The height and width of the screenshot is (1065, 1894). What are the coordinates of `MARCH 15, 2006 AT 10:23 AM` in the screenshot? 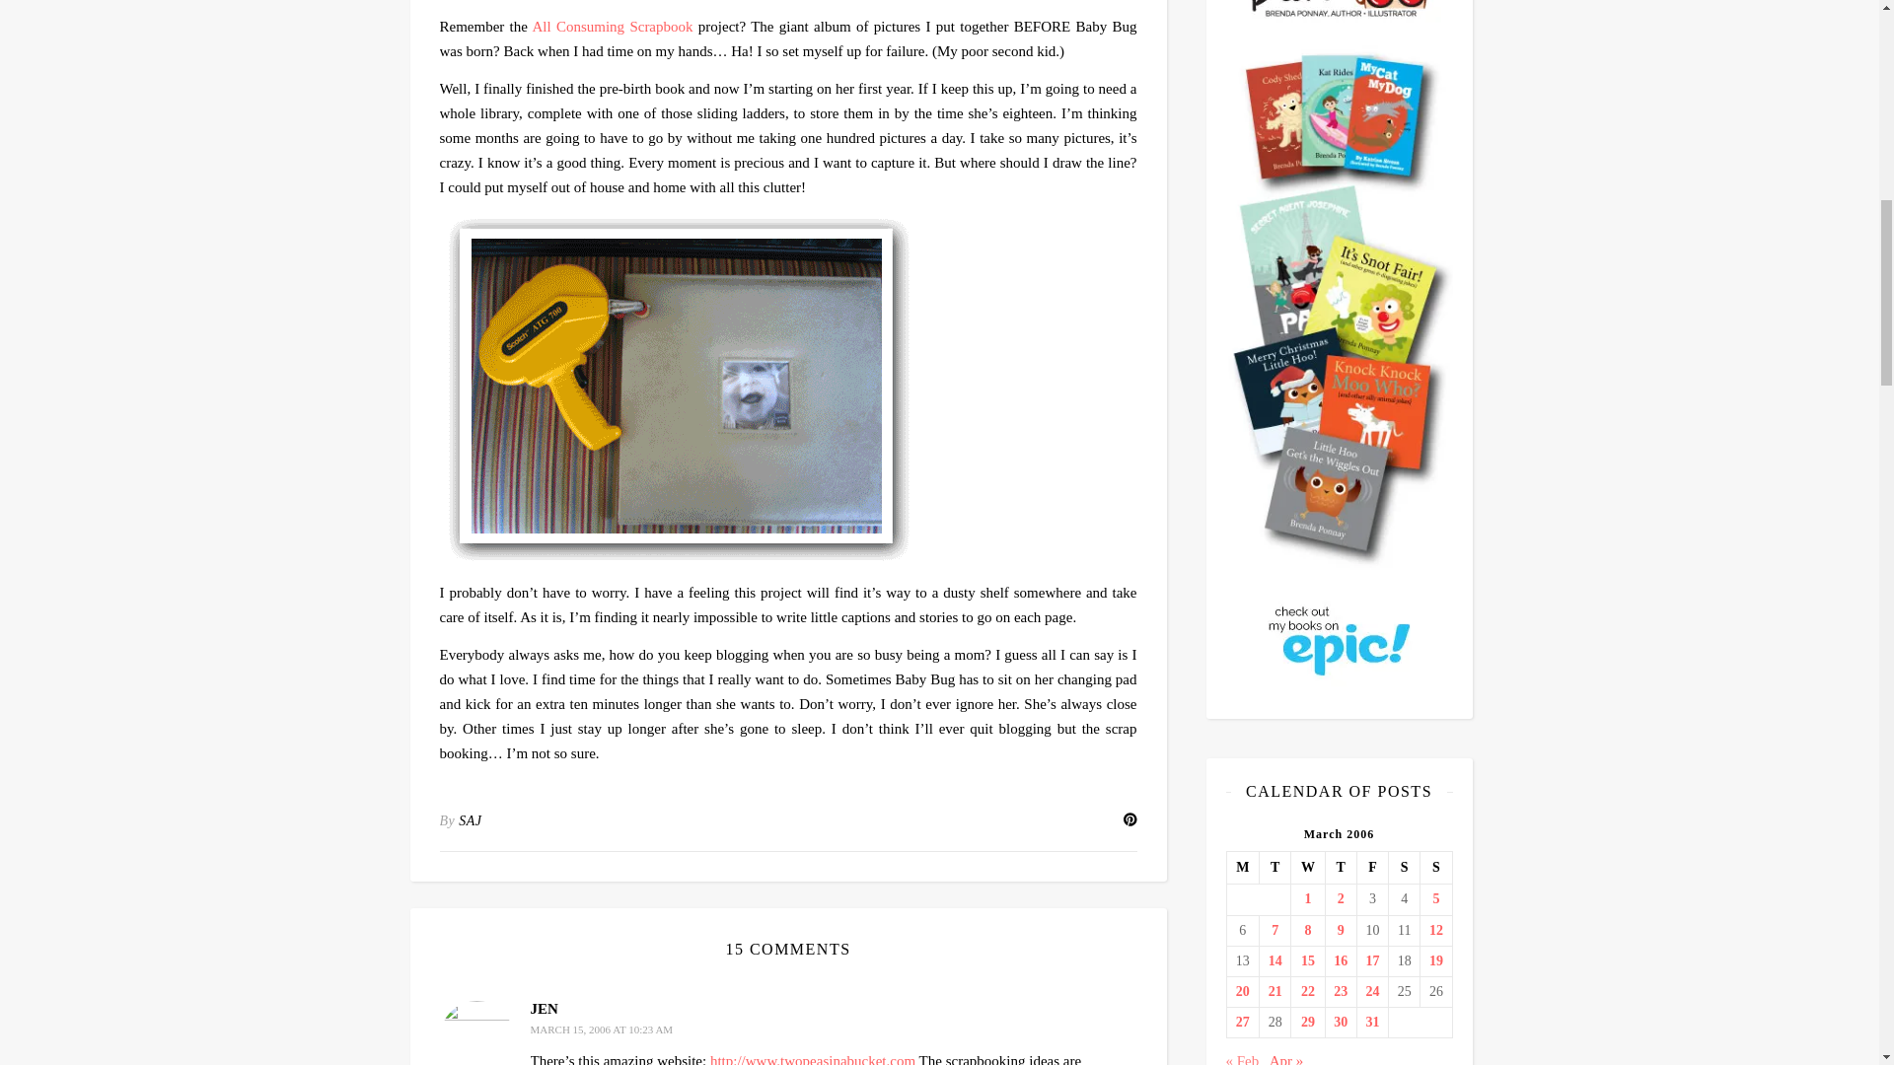 It's located at (602, 1029).